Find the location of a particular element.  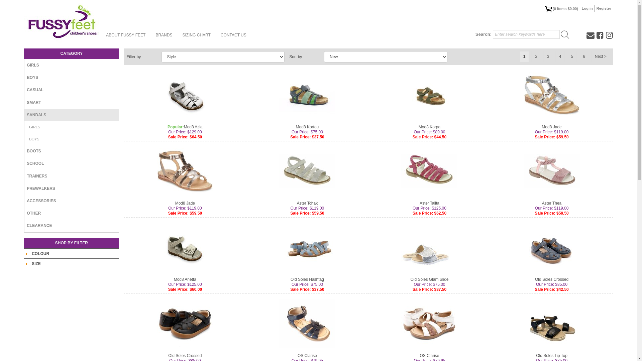

Old Soles Tip Top-sandals-Fussy Feet - Childrens Shoes is located at coordinates (552, 324).